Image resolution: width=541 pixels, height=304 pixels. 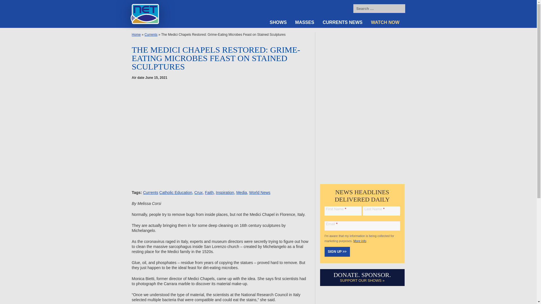 I want to click on DONATE. SPONSOR., so click(x=362, y=275).